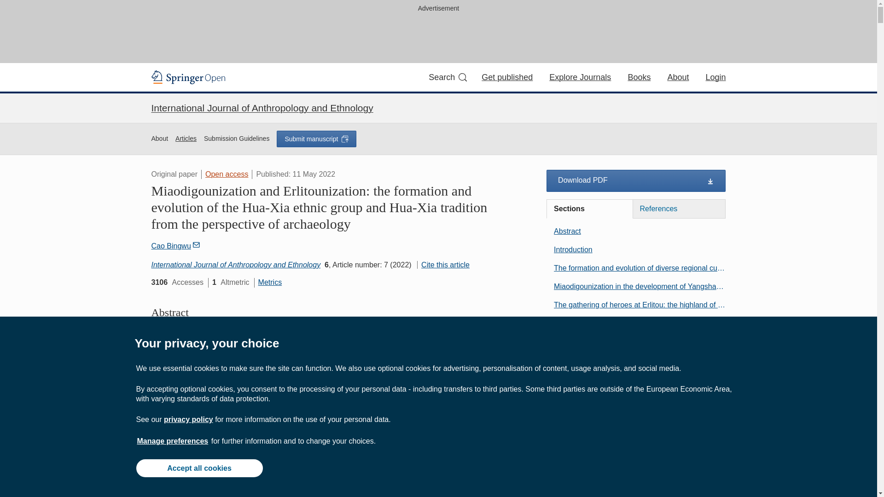 This screenshot has height=497, width=884. What do you see at coordinates (237, 139) in the screenshot?
I see `Submission Guidelines` at bounding box center [237, 139].